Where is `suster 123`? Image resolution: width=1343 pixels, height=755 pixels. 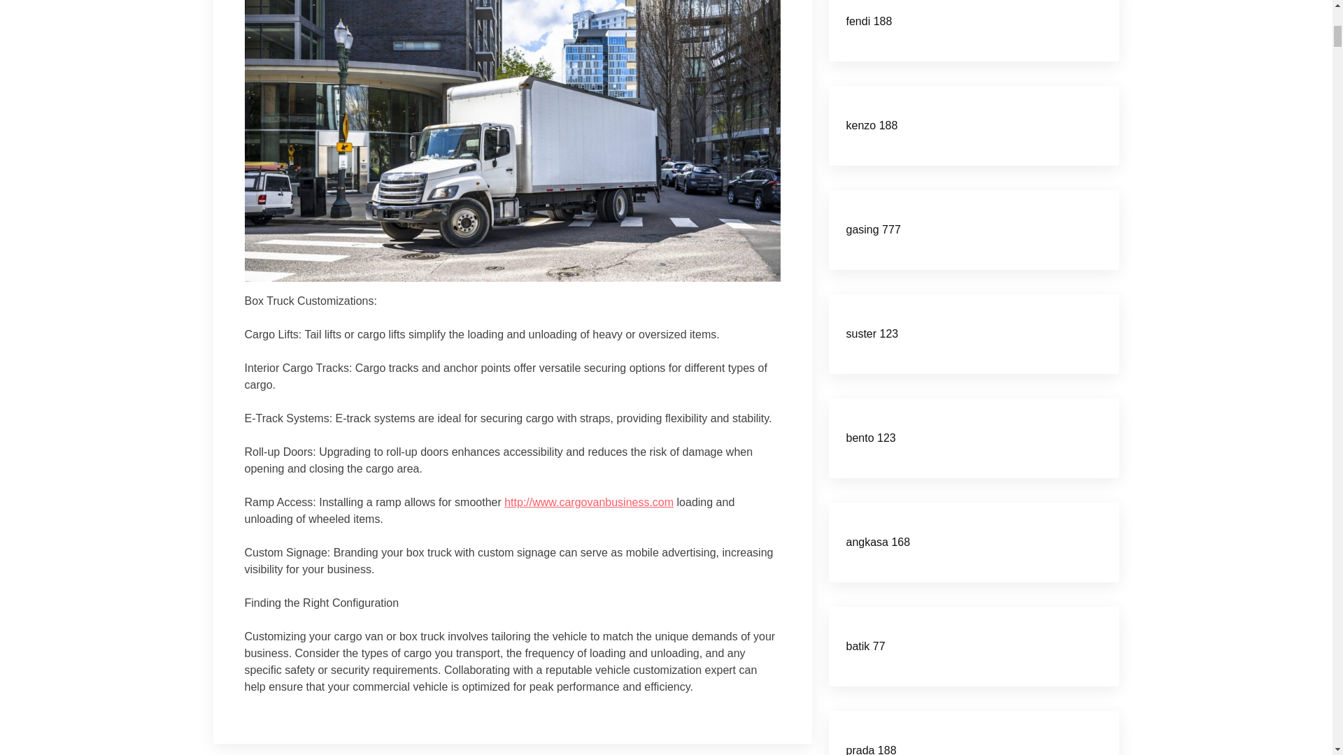 suster 123 is located at coordinates (872, 333).